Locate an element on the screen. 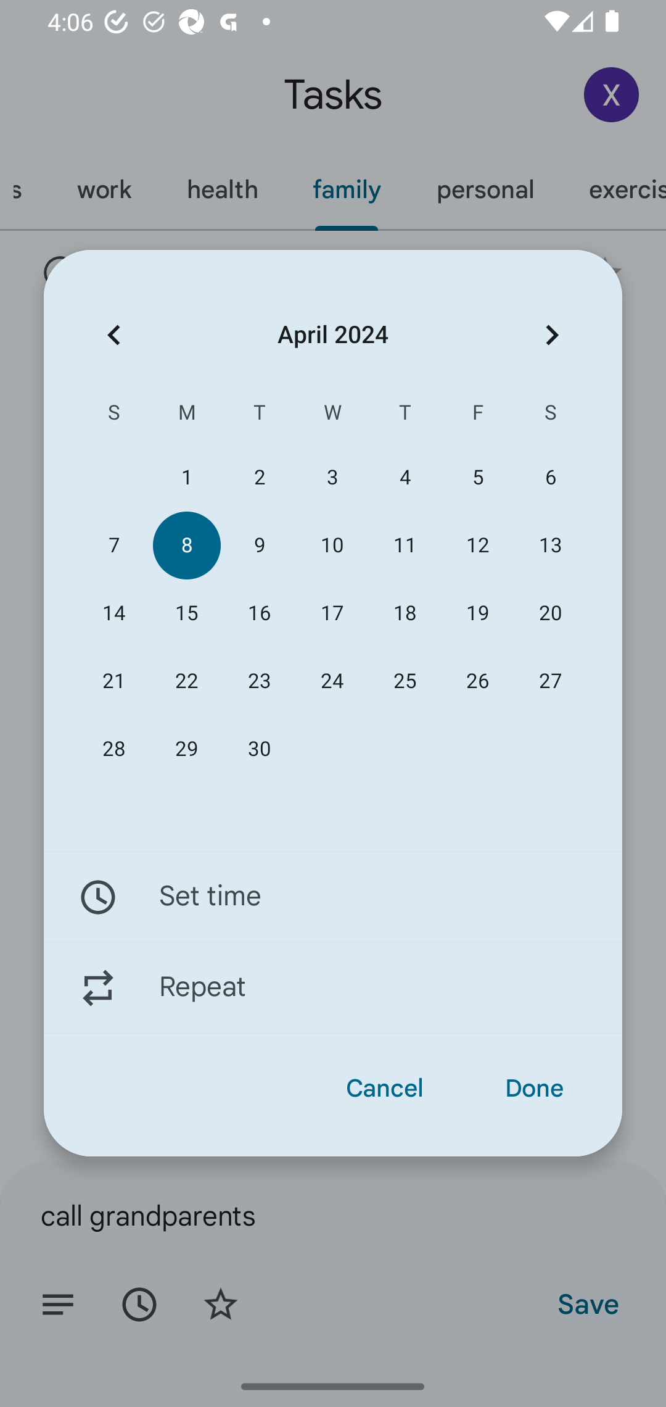 This screenshot has width=666, height=1407. 8 08 April 2024 is located at coordinates (186, 546).